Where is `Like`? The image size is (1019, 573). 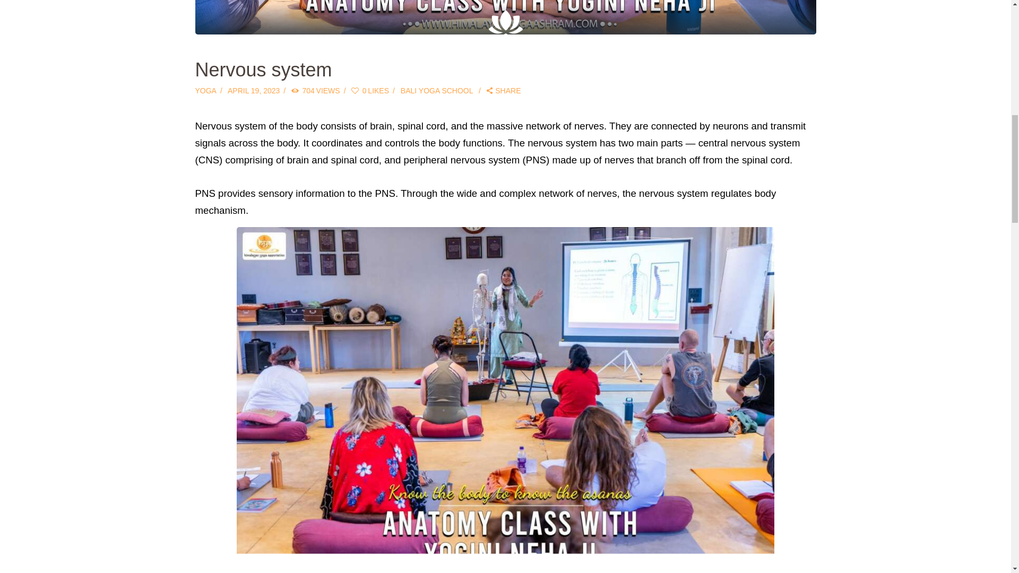 Like is located at coordinates (375, 91).